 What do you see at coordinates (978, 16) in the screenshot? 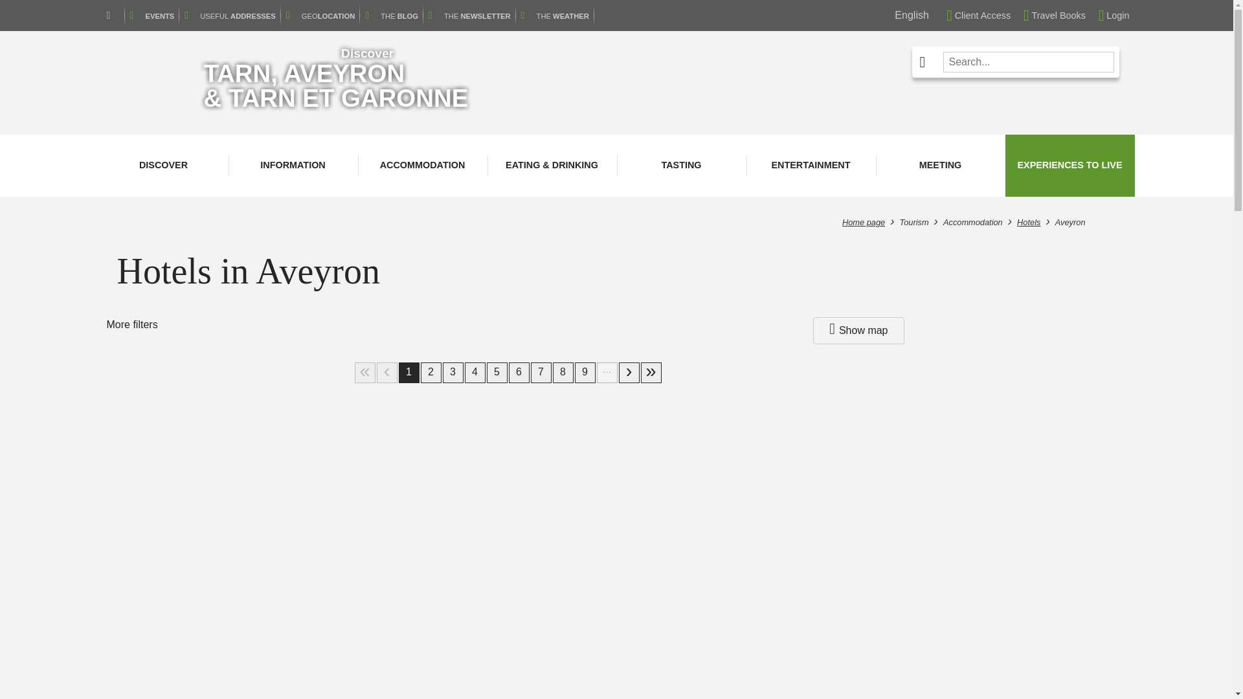
I see `Client Access` at bounding box center [978, 16].